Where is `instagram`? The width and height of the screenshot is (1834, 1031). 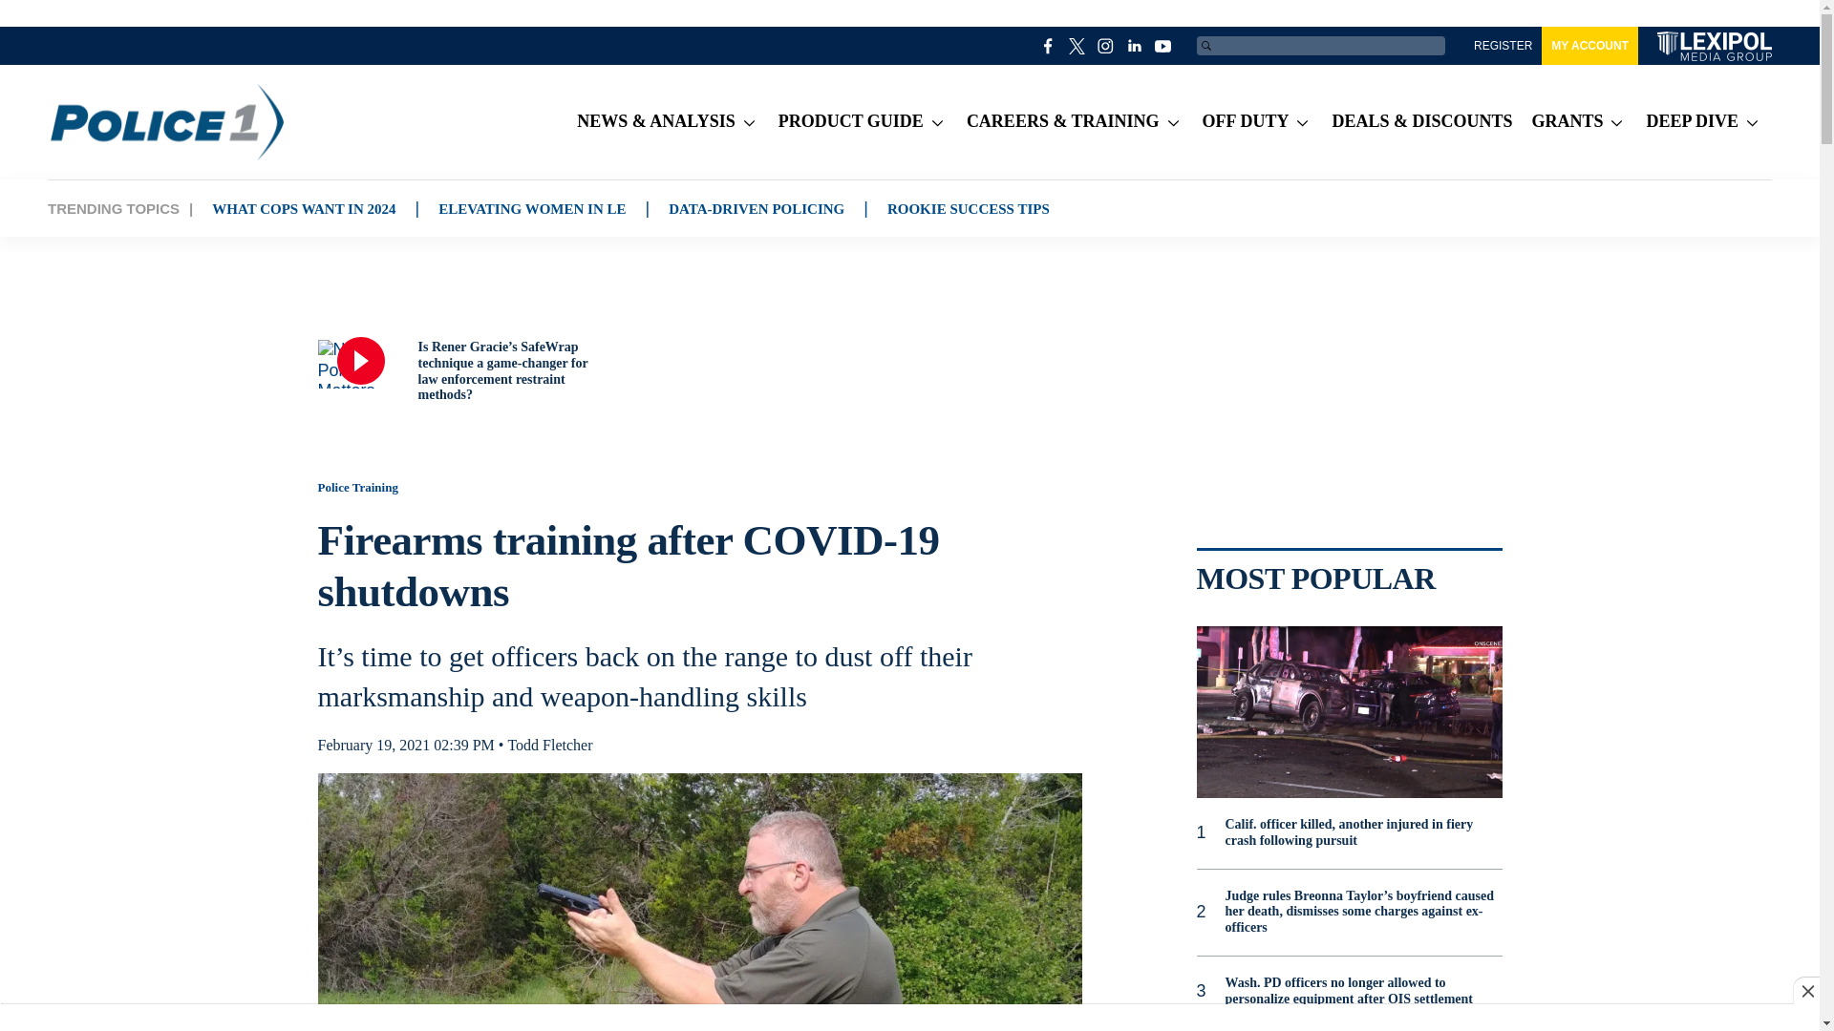
instagram is located at coordinates (1106, 46).